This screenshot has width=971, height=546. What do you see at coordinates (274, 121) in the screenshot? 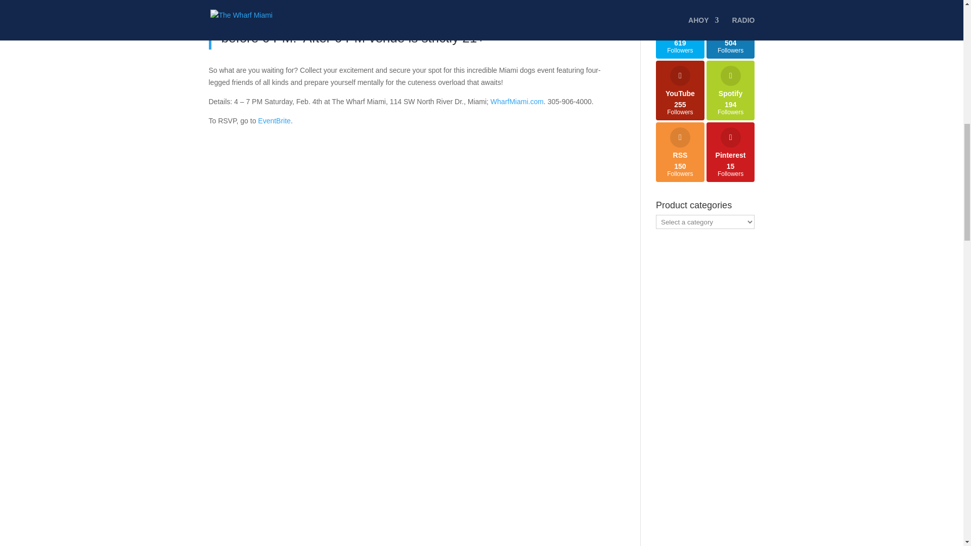
I see `EventBrite` at bounding box center [274, 121].